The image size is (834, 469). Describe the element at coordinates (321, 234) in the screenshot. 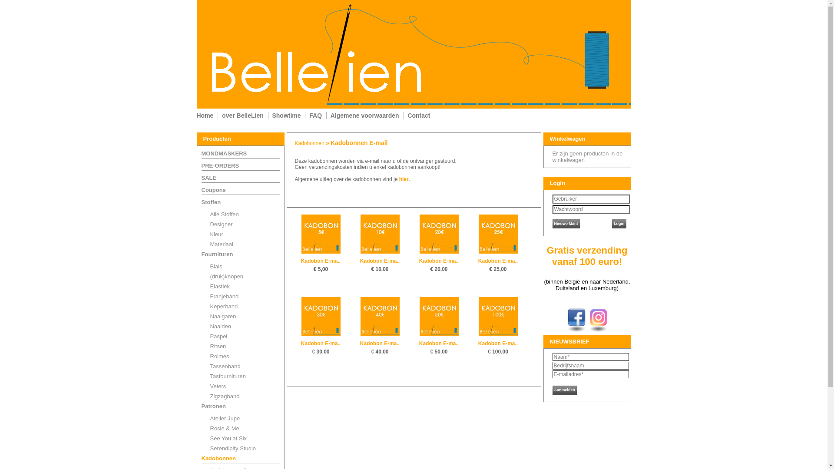

I see `Kadobon-E-mail-5-euro` at that location.